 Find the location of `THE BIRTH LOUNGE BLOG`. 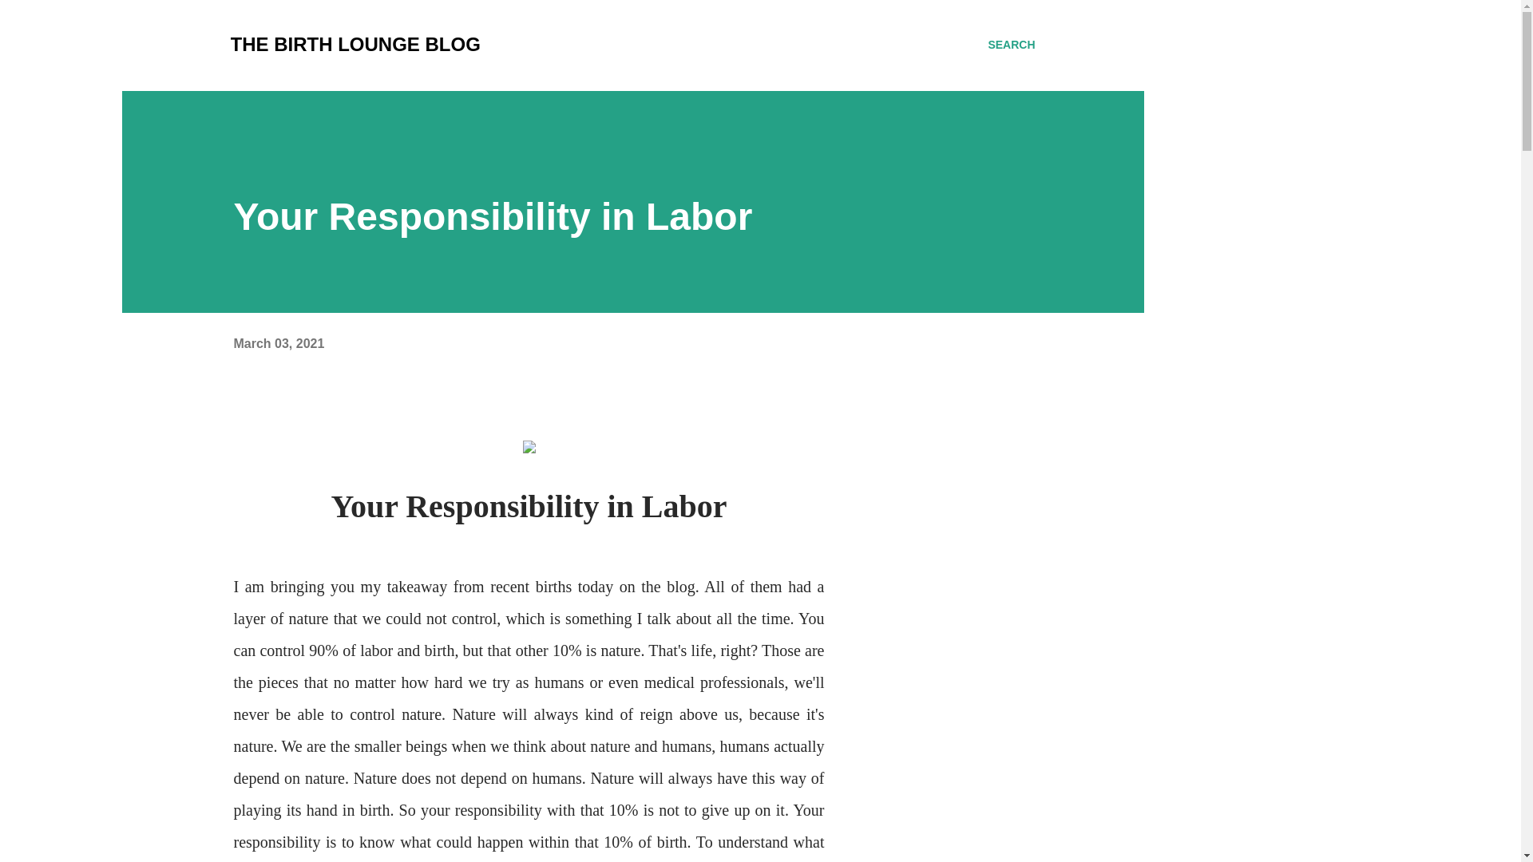

THE BIRTH LOUNGE BLOG is located at coordinates (355, 45).